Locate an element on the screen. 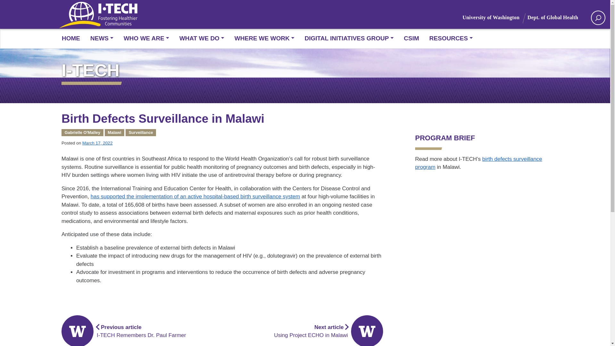  Dept. of Global Health is located at coordinates (557, 17).